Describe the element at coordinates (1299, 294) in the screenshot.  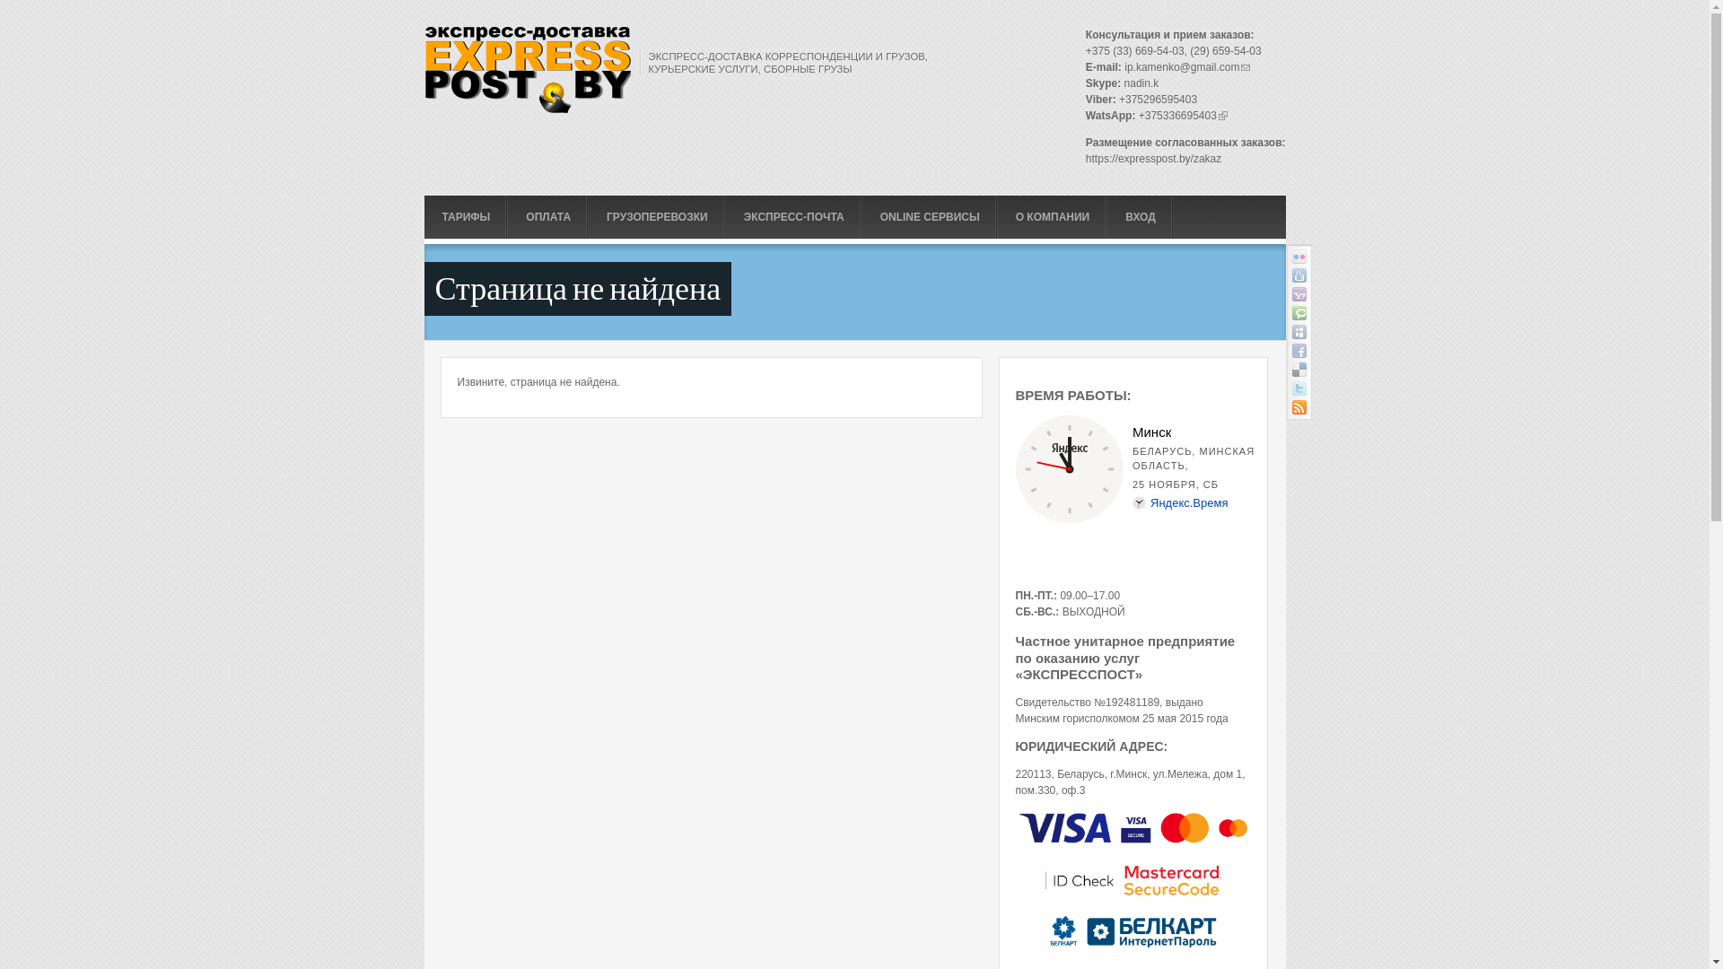
I see ` ` at that location.